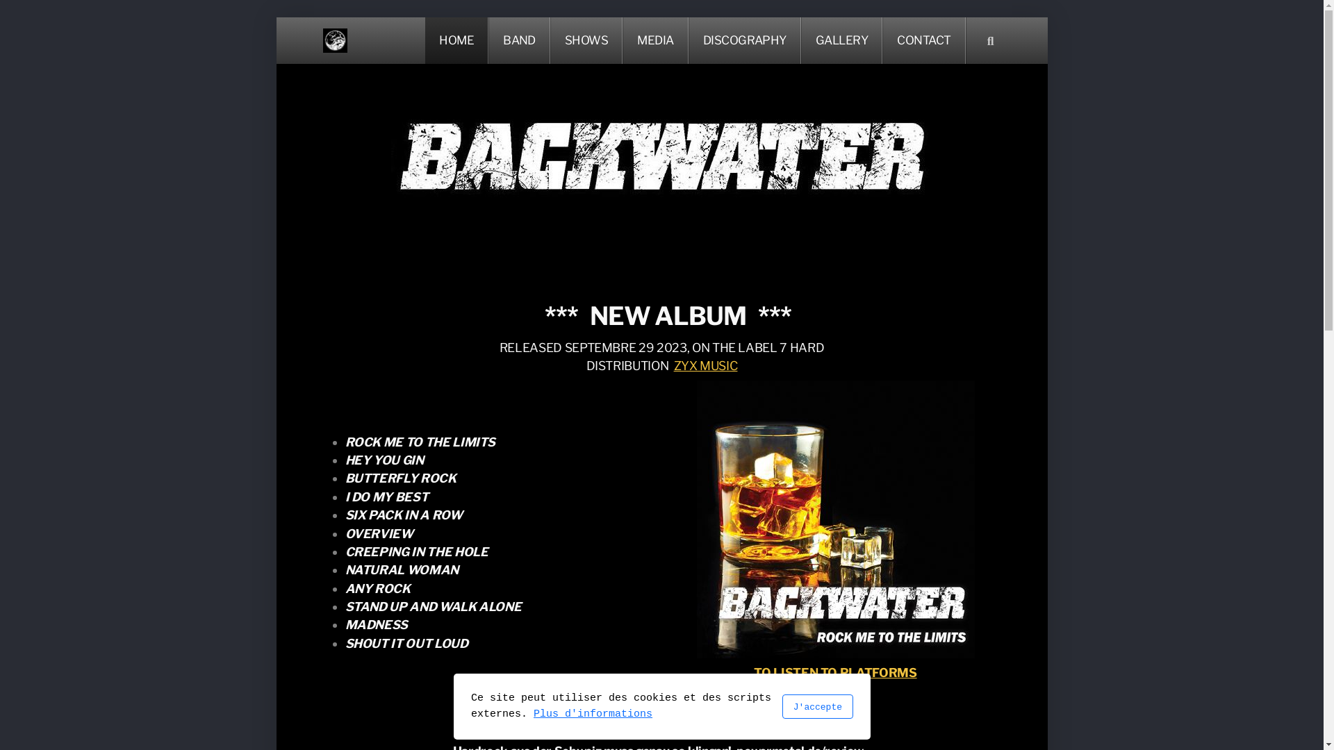  I want to click on ZYX MUSIC, so click(706, 365).